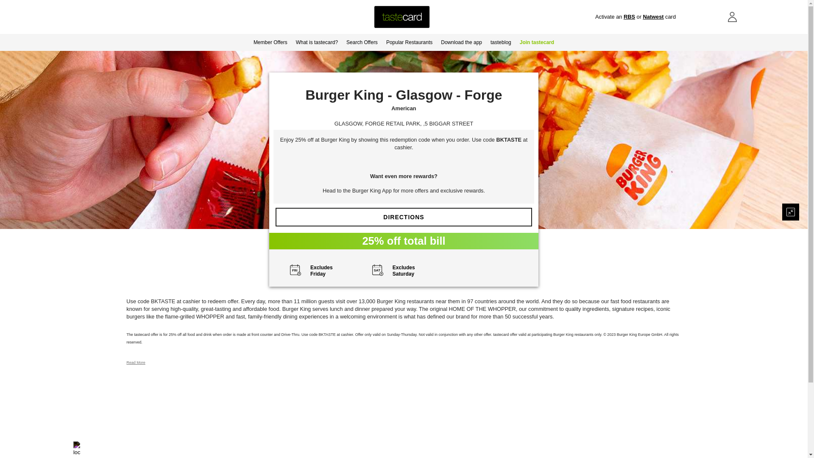 The height and width of the screenshot is (458, 814). Describe the element at coordinates (629, 17) in the screenshot. I see `RBS` at that location.